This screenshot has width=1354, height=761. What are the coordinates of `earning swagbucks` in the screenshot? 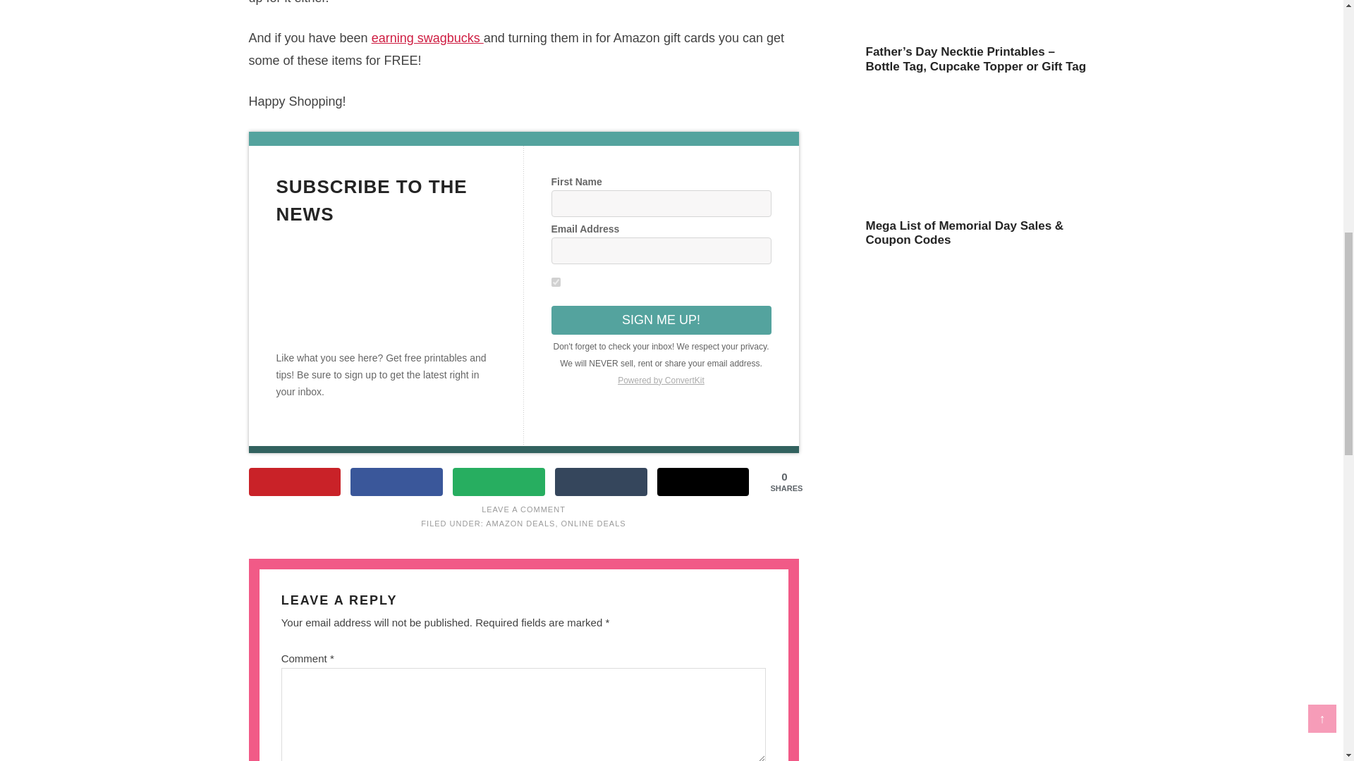 It's located at (427, 38).